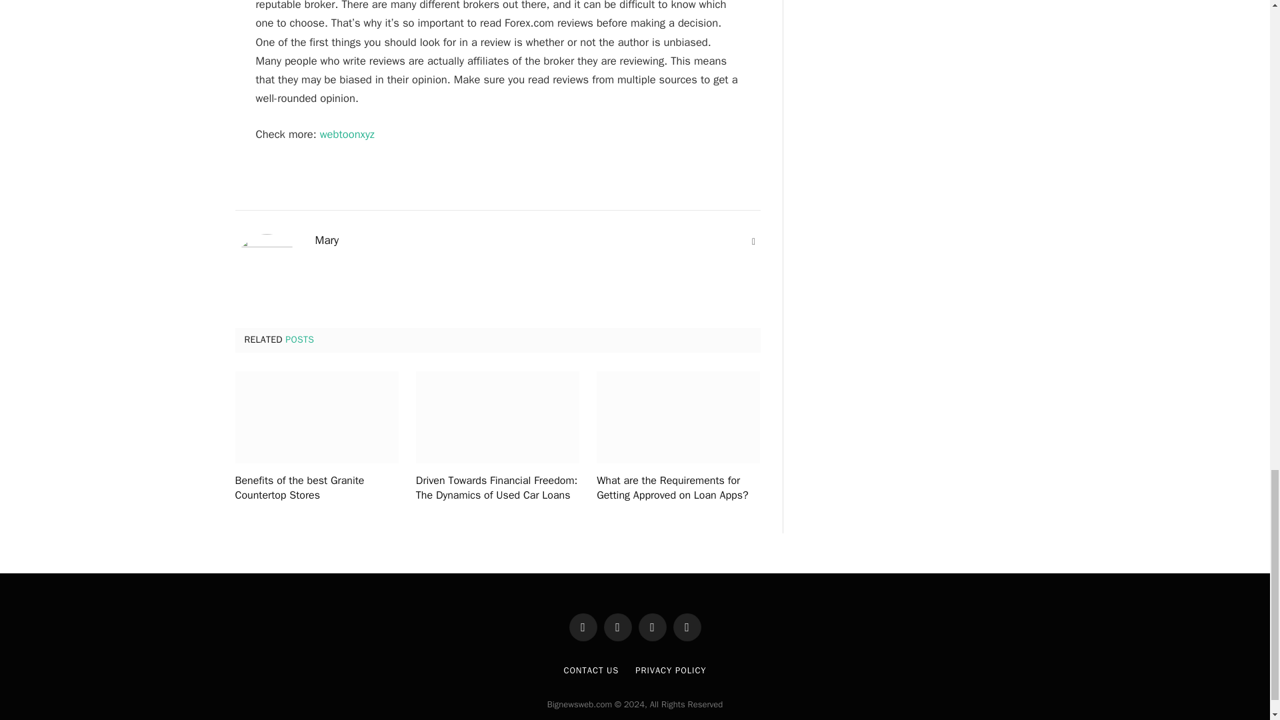 Image resolution: width=1280 pixels, height=720 pixels. What do you see at coordinates (327, 241) in the screenshot?
I see `Posts by Mary` at bounding box center [327, 241].